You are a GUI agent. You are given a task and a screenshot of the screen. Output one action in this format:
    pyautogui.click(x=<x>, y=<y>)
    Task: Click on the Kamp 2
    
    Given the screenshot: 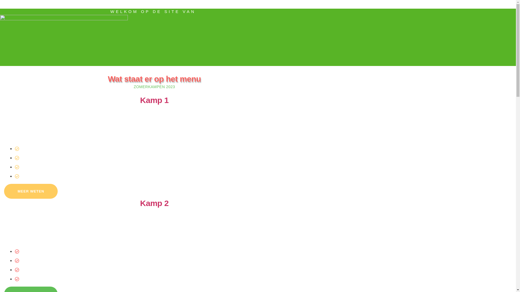 What is the action you would take?
    pyautogui.click(x=154, y=203)
    